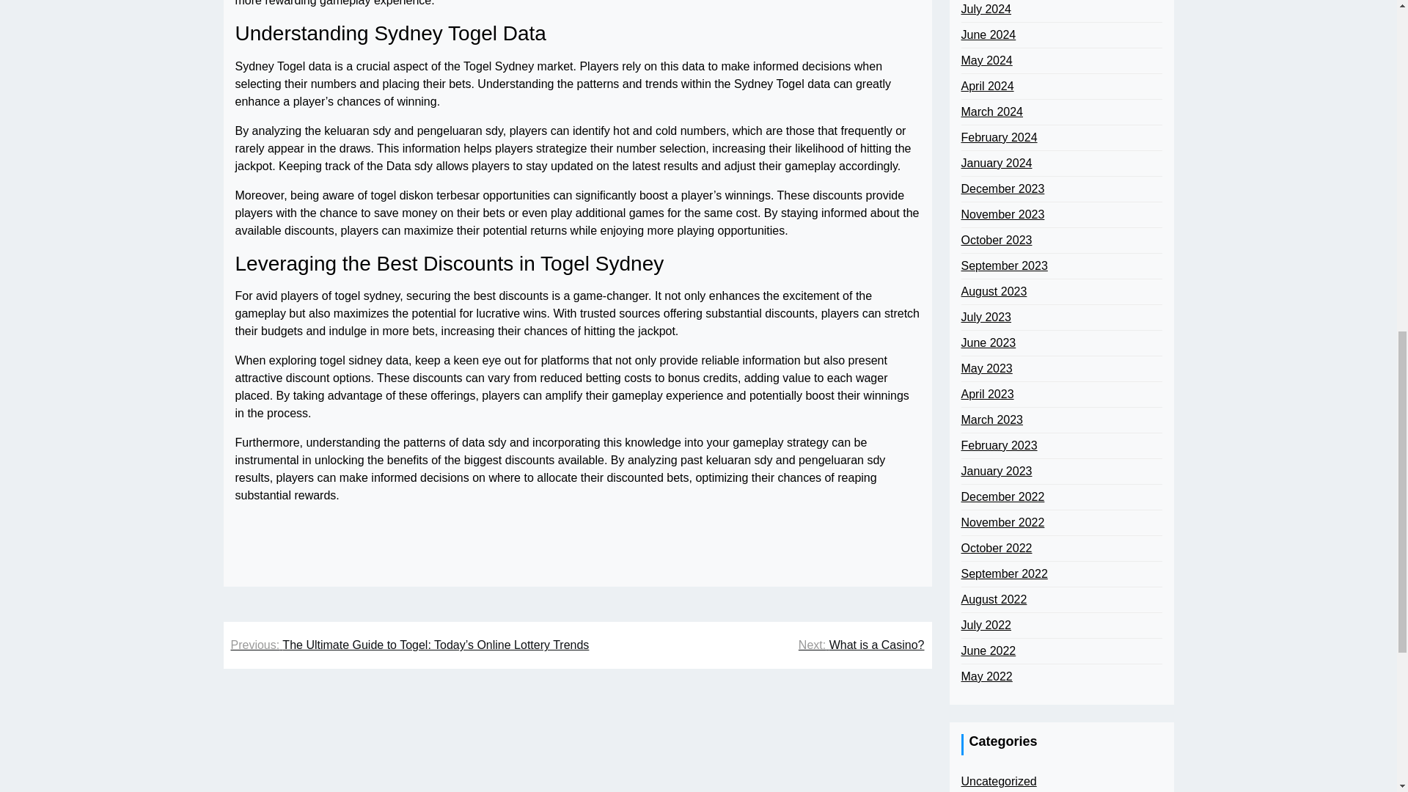  I want to click on July 2024, so click(986, 9).